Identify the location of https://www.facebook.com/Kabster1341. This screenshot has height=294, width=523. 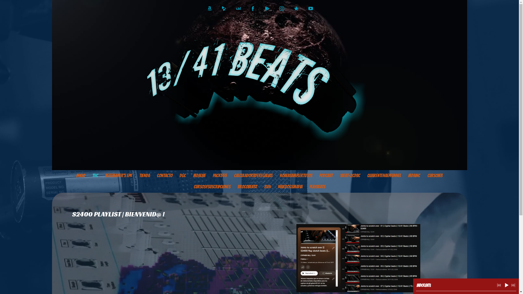
(253, 9).